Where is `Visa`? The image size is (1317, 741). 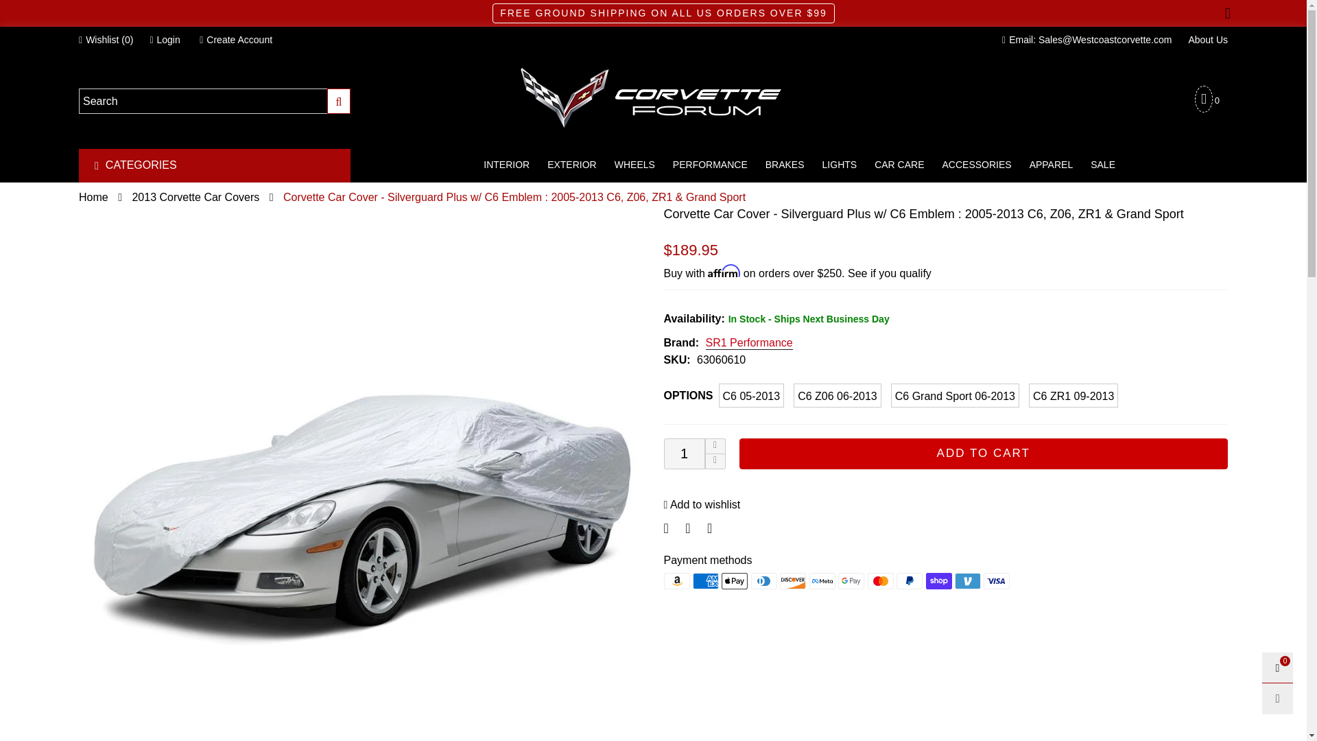 Visa is located at coordinates (997, 580).